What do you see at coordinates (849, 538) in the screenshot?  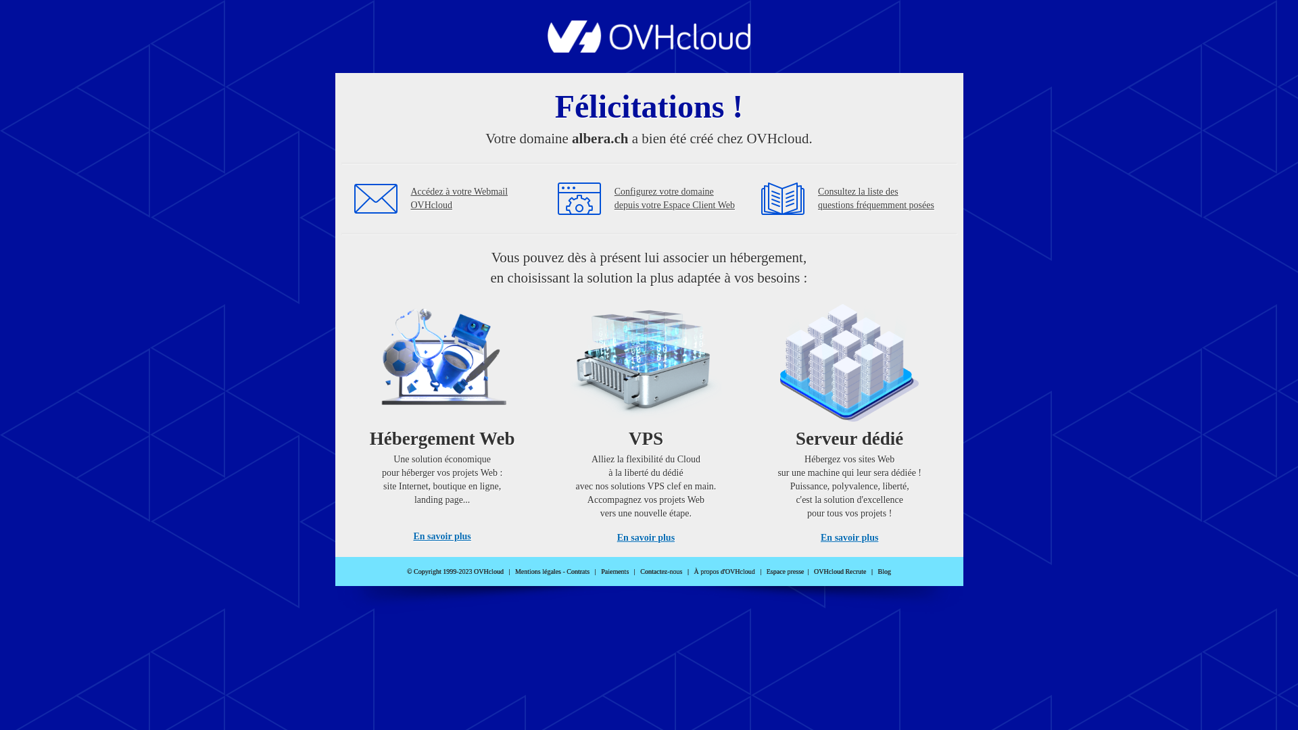 I see `En savoir plus` at bounding box center [849, 538].